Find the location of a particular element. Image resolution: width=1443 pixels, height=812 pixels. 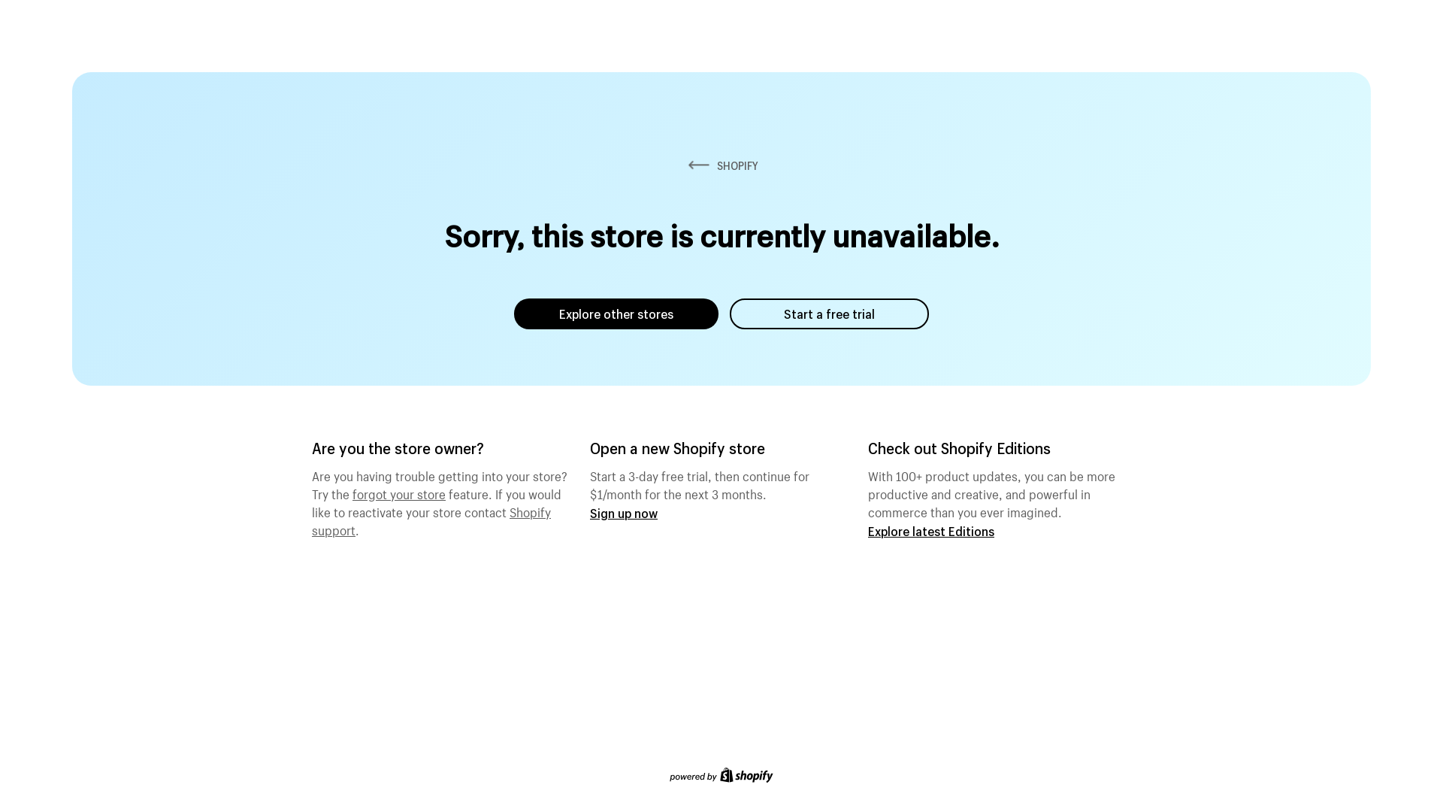

forgot your store is located at coordinates (399, 492).